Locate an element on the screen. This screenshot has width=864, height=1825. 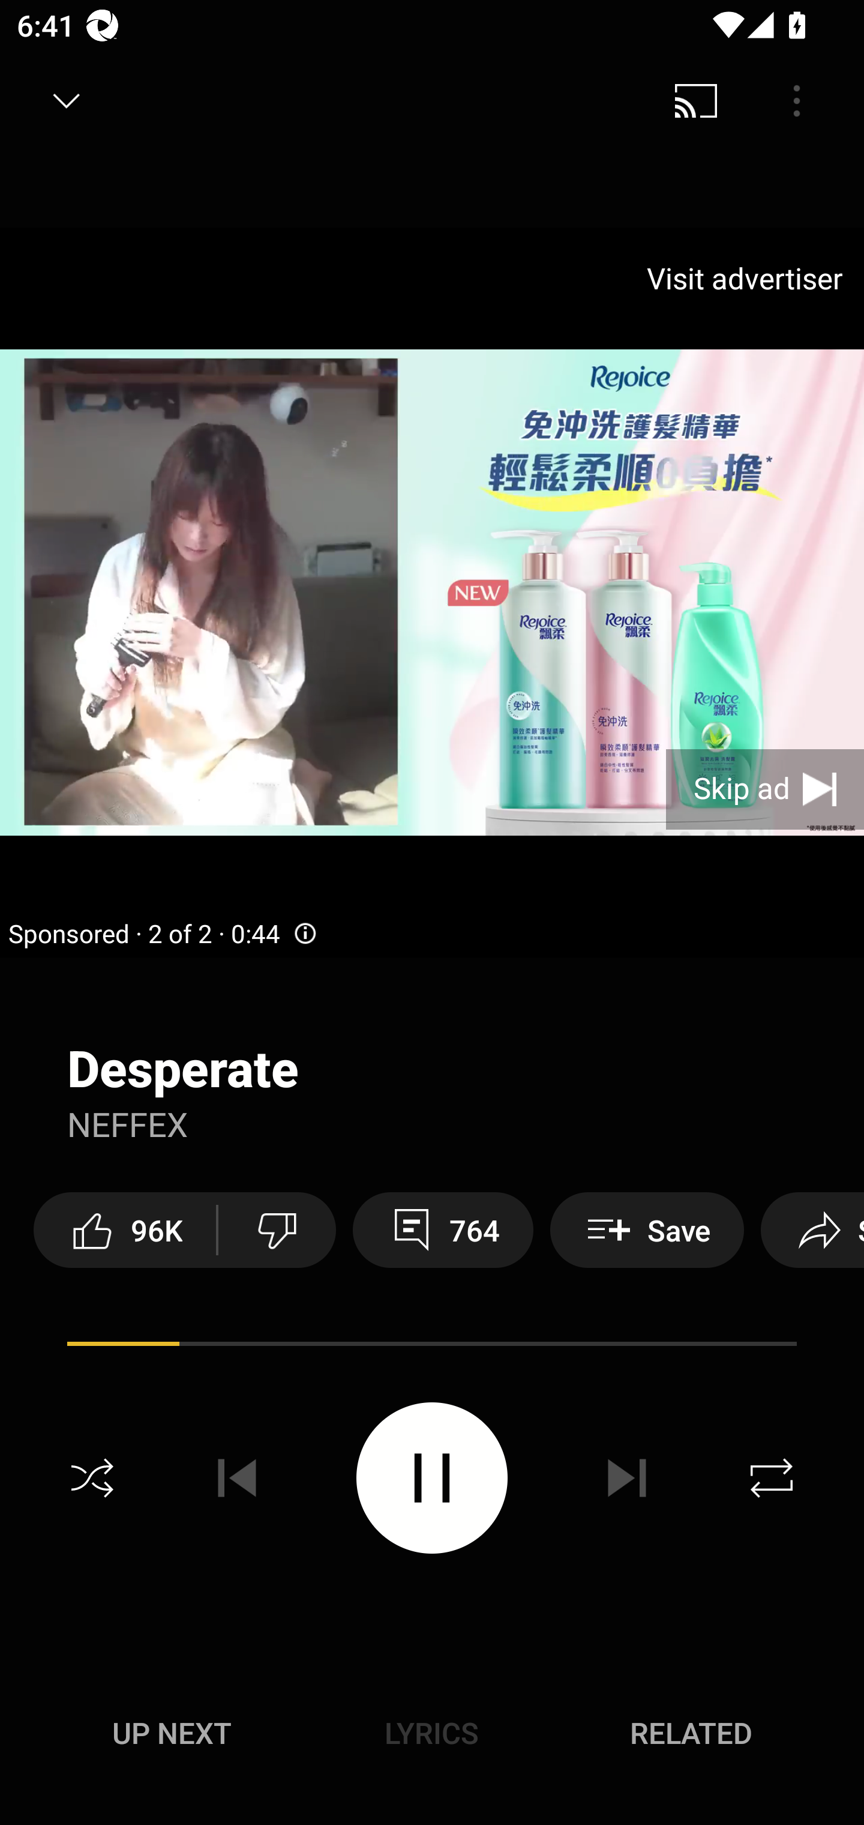
Up next UP NEXT Lyrics LYRICS Related RELATED is located at coordinates (432, 1736).